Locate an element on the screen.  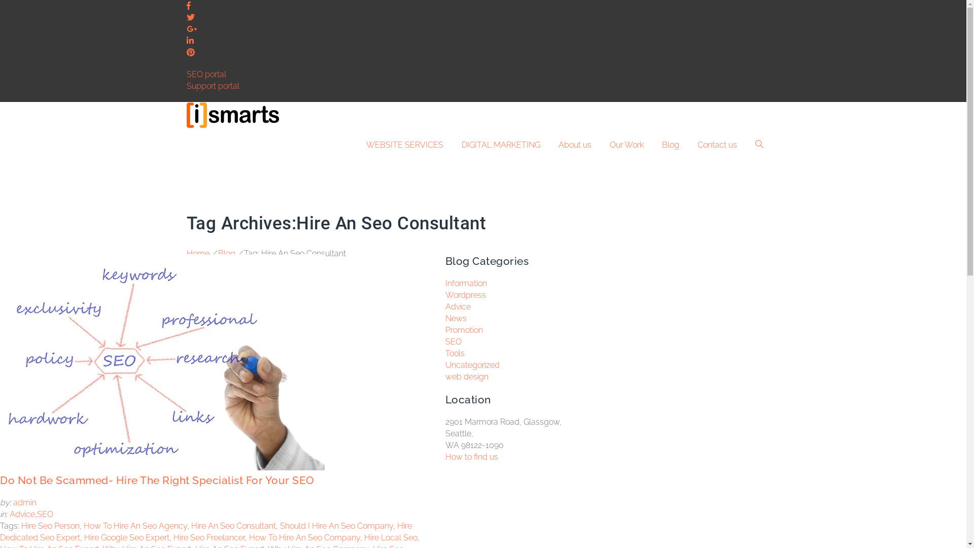
Promotion is located at coordinates (464, 330).